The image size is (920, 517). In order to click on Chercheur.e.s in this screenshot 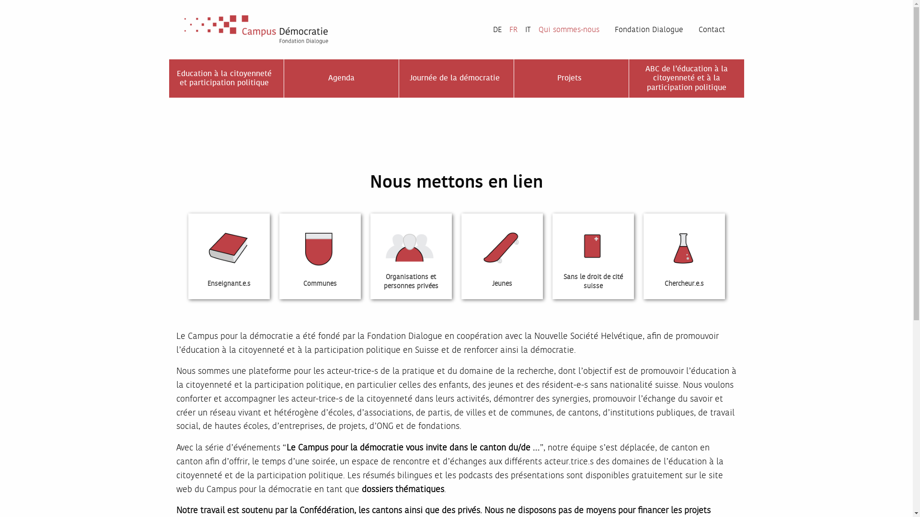, I will do `click(684, 256)`.